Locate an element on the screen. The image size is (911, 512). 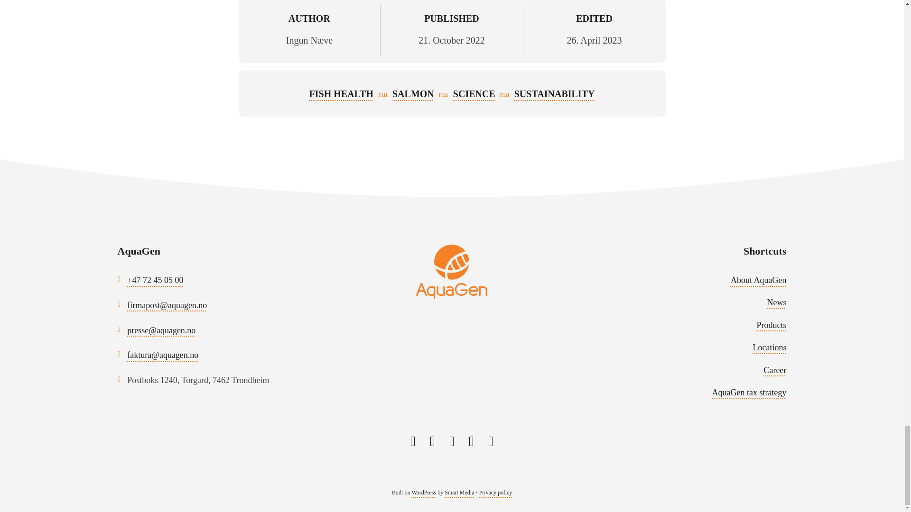
News is located at coordinates (776, 302).